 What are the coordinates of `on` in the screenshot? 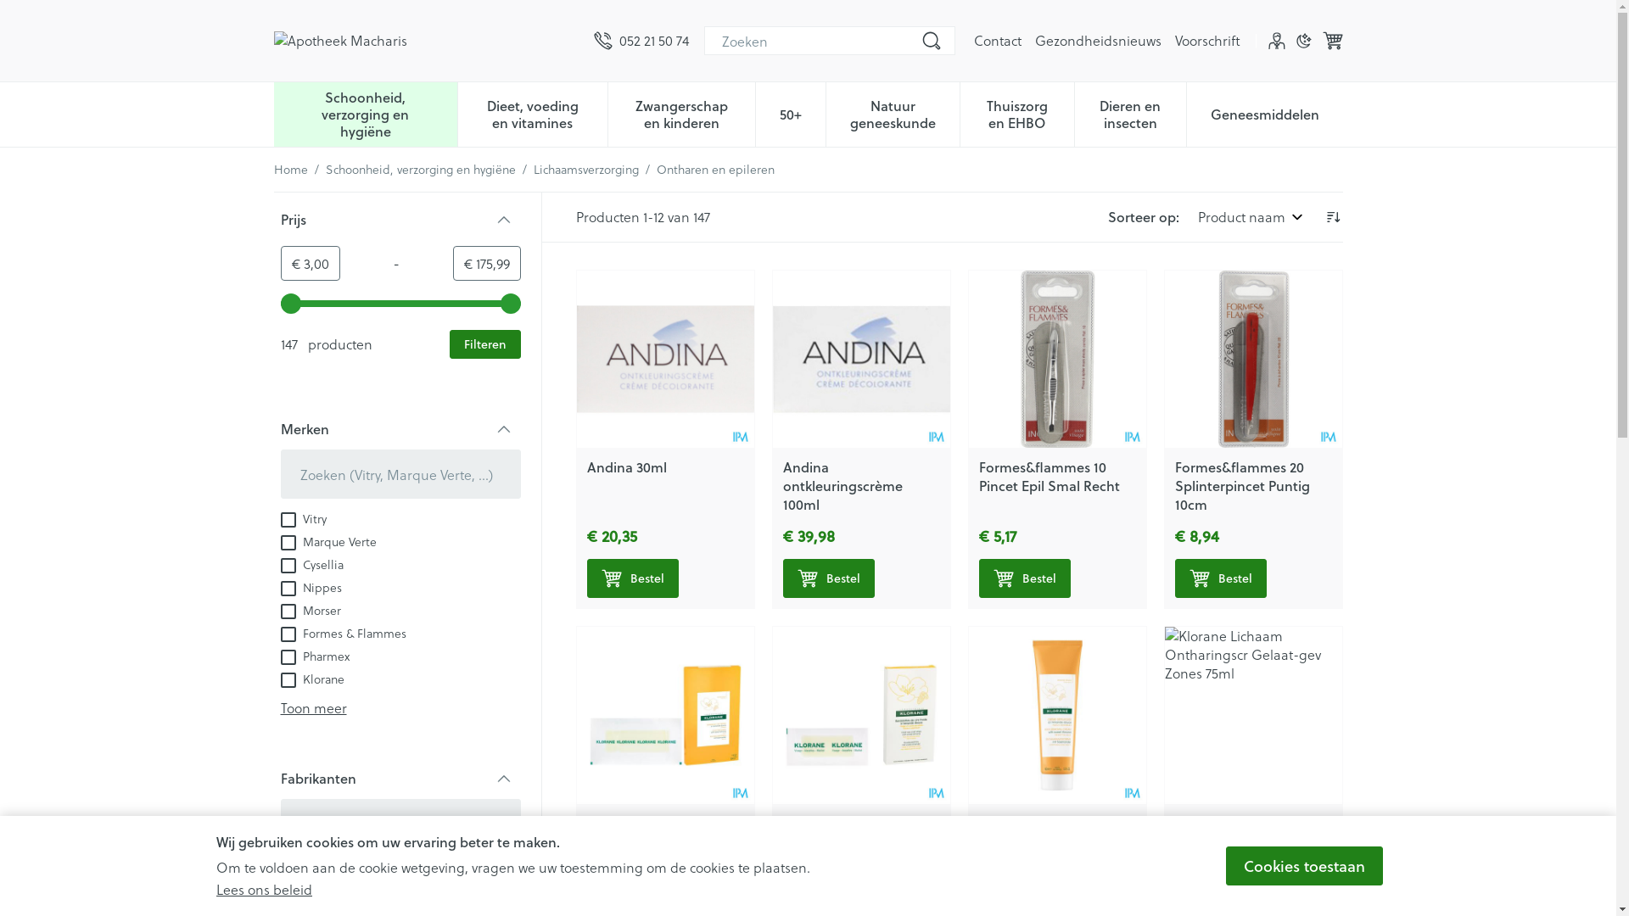 It's located at (288, 634).